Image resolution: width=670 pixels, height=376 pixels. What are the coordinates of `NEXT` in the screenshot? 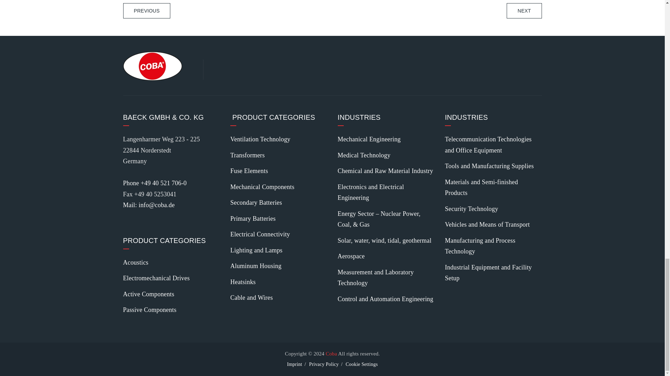 It's located at (524, 10).